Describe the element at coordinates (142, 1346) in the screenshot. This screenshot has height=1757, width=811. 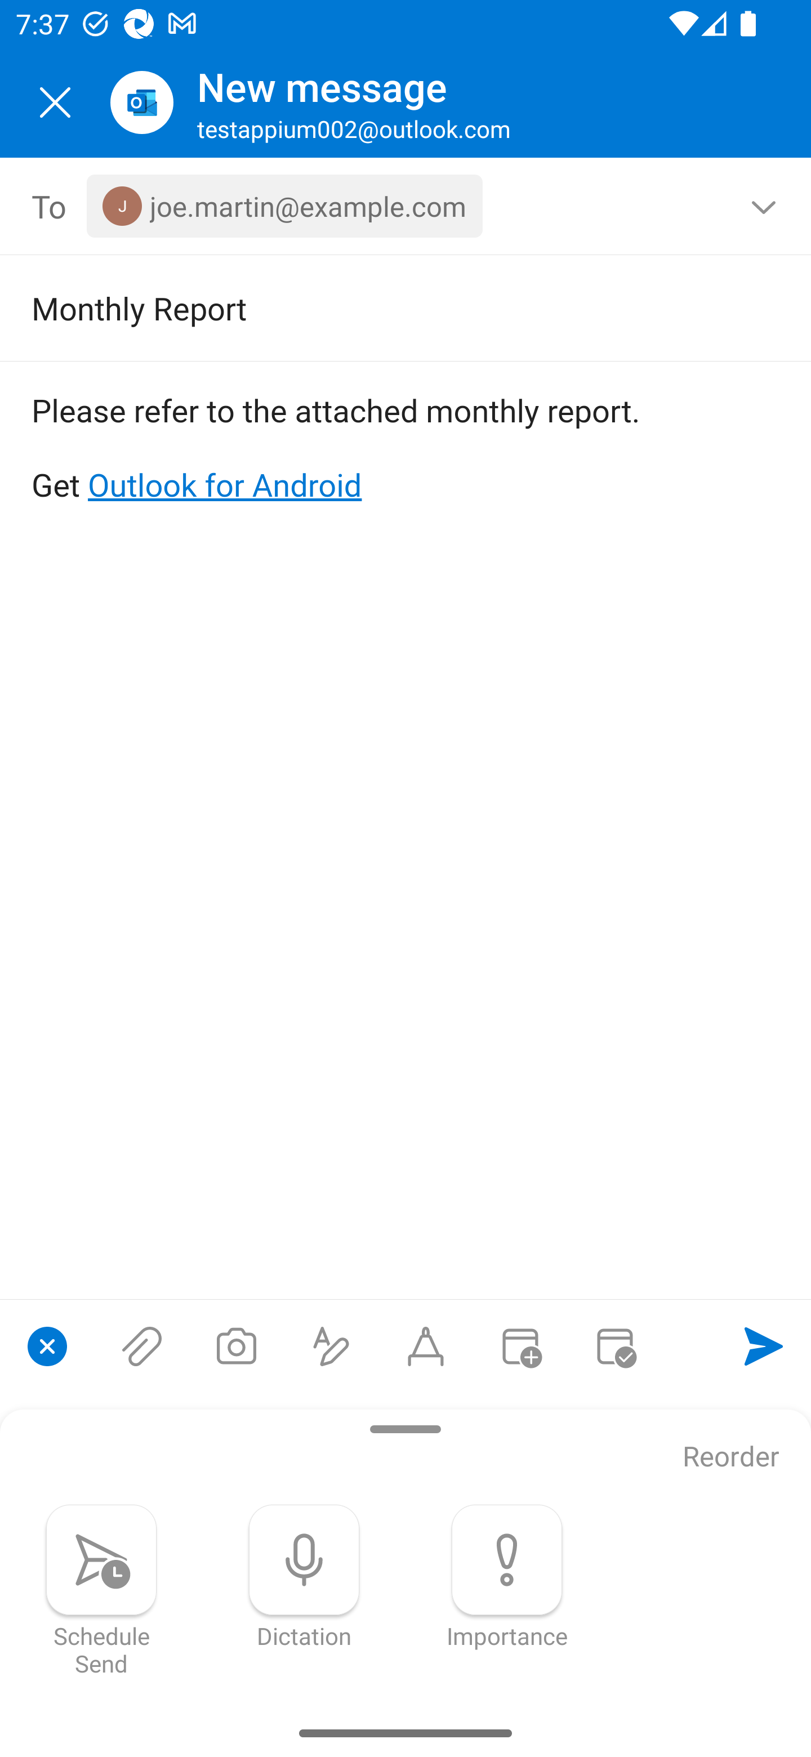
I see `Attach files` at that location.